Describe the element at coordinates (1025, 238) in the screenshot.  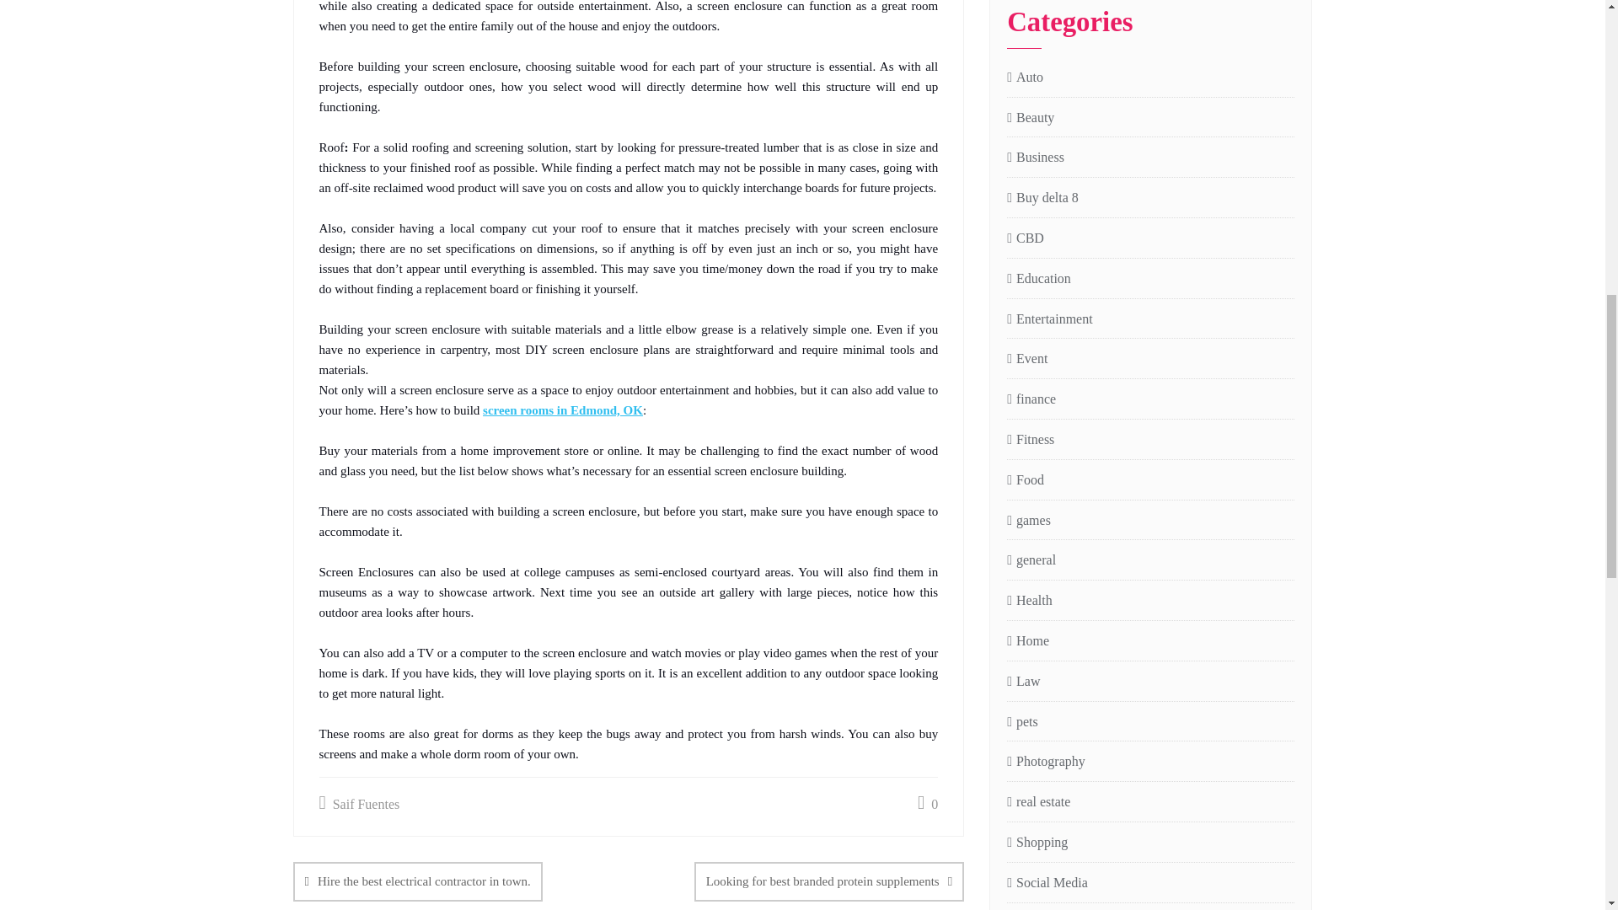
I see `CBD` at that location.